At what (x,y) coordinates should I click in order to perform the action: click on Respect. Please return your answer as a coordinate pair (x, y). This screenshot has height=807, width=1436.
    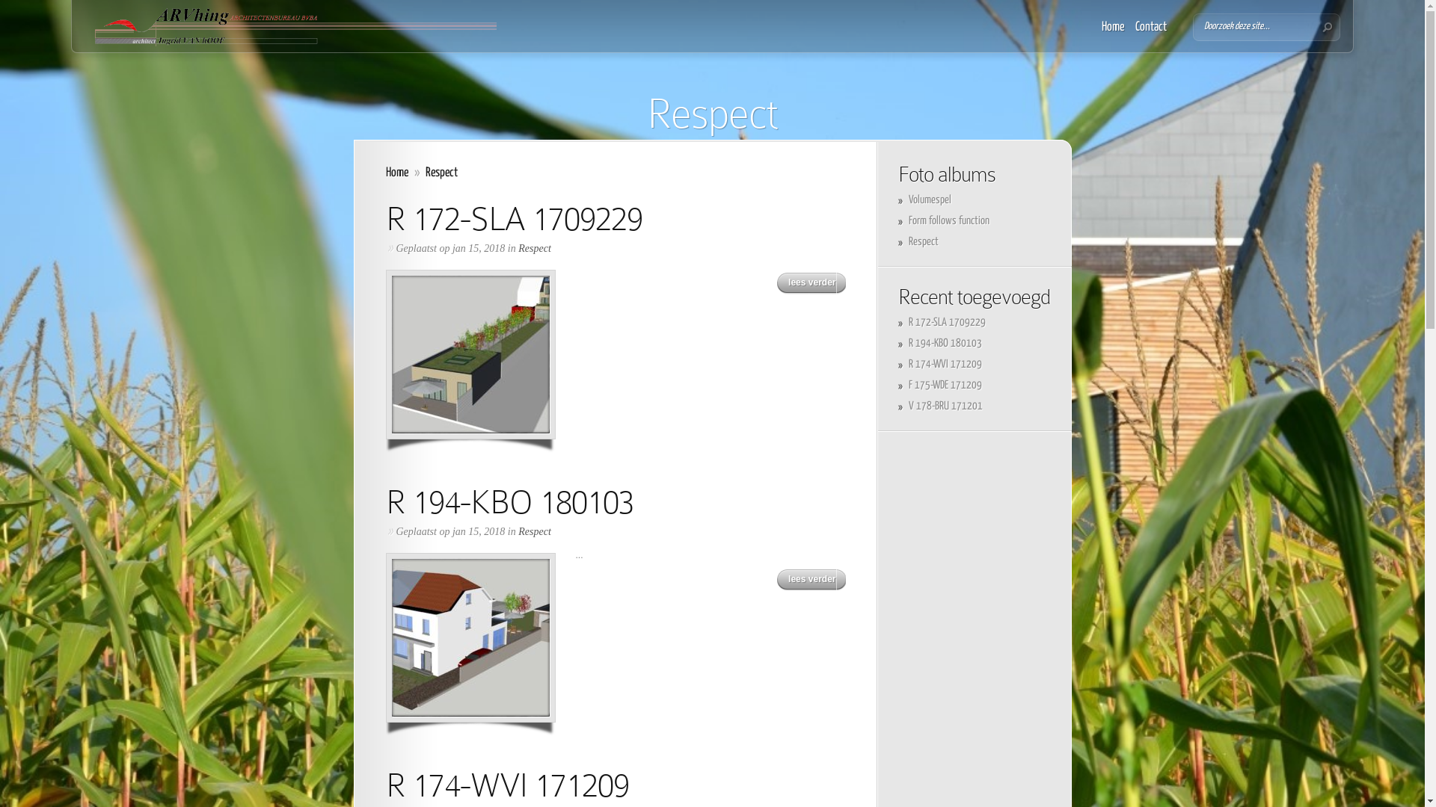
    Looking at the image, I should click on (923, 242).